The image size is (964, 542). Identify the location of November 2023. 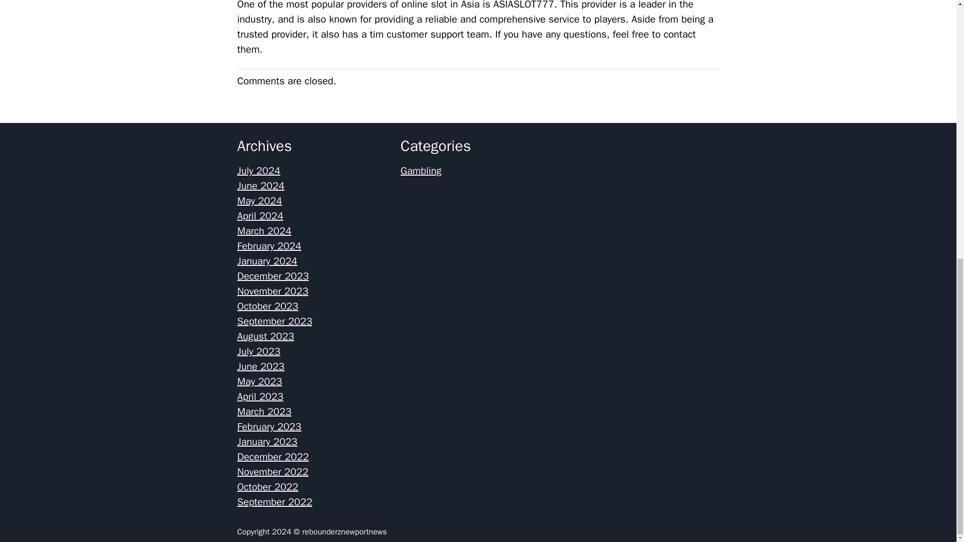
(273, 291).